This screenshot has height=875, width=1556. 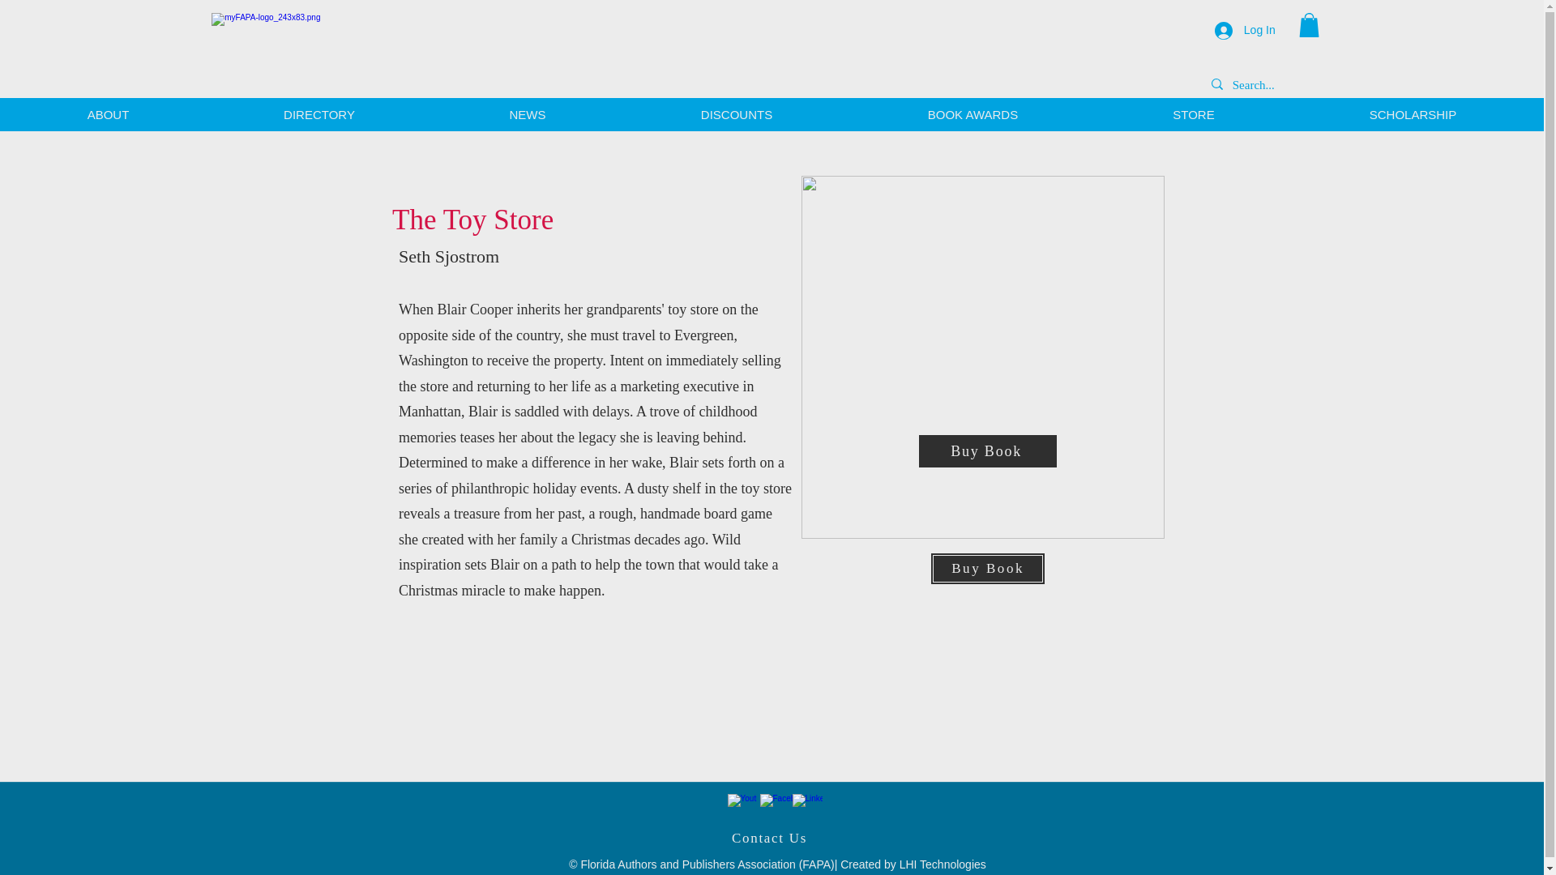 I want to click on SCHOLARSHIP, so click(x=1413, y=114).